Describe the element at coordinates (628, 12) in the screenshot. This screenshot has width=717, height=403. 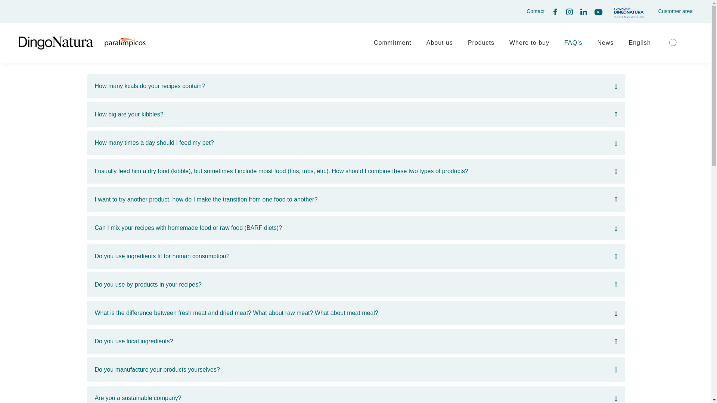
I see `fundacion-dingonatura` at that location.